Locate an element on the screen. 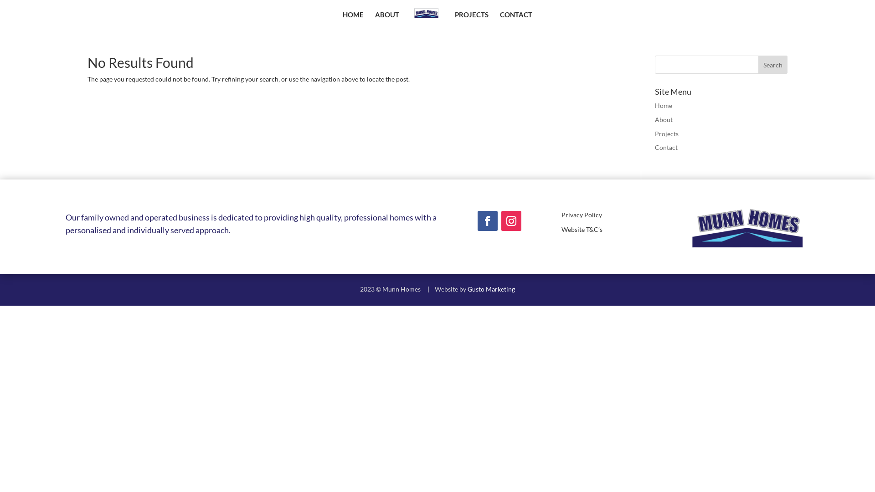  Privacy Policy is located at coordinates (582, 215).